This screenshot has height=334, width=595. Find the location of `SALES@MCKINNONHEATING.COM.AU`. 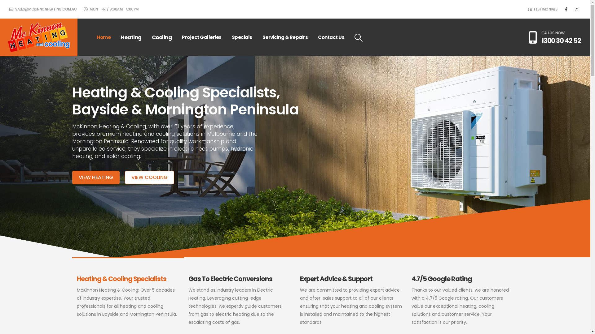

SALES@MCKINNONHEATING.COM.AU is located at coordinates (43, 9).